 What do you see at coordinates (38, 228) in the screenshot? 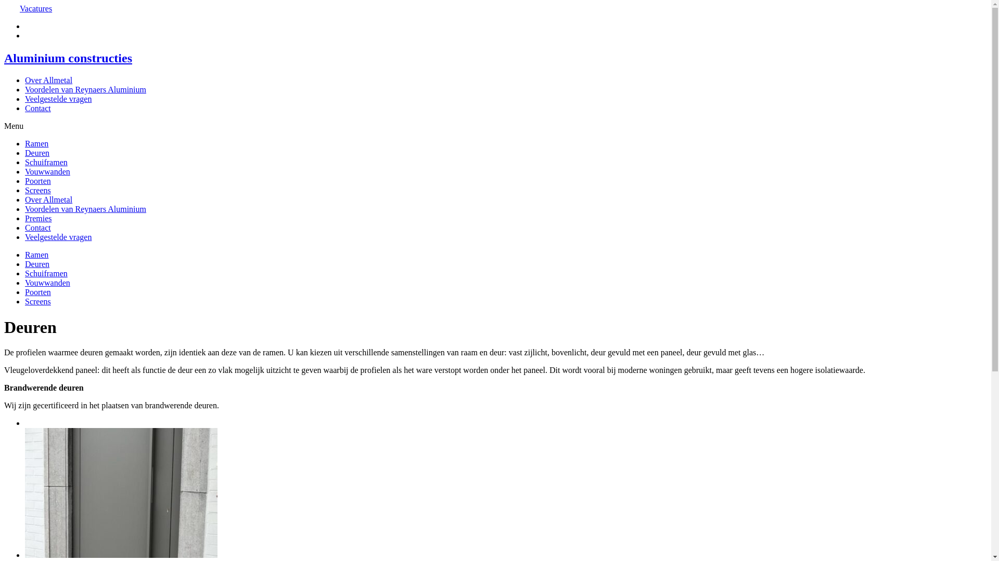
I see `Contact` at bounding box center [38, 228].